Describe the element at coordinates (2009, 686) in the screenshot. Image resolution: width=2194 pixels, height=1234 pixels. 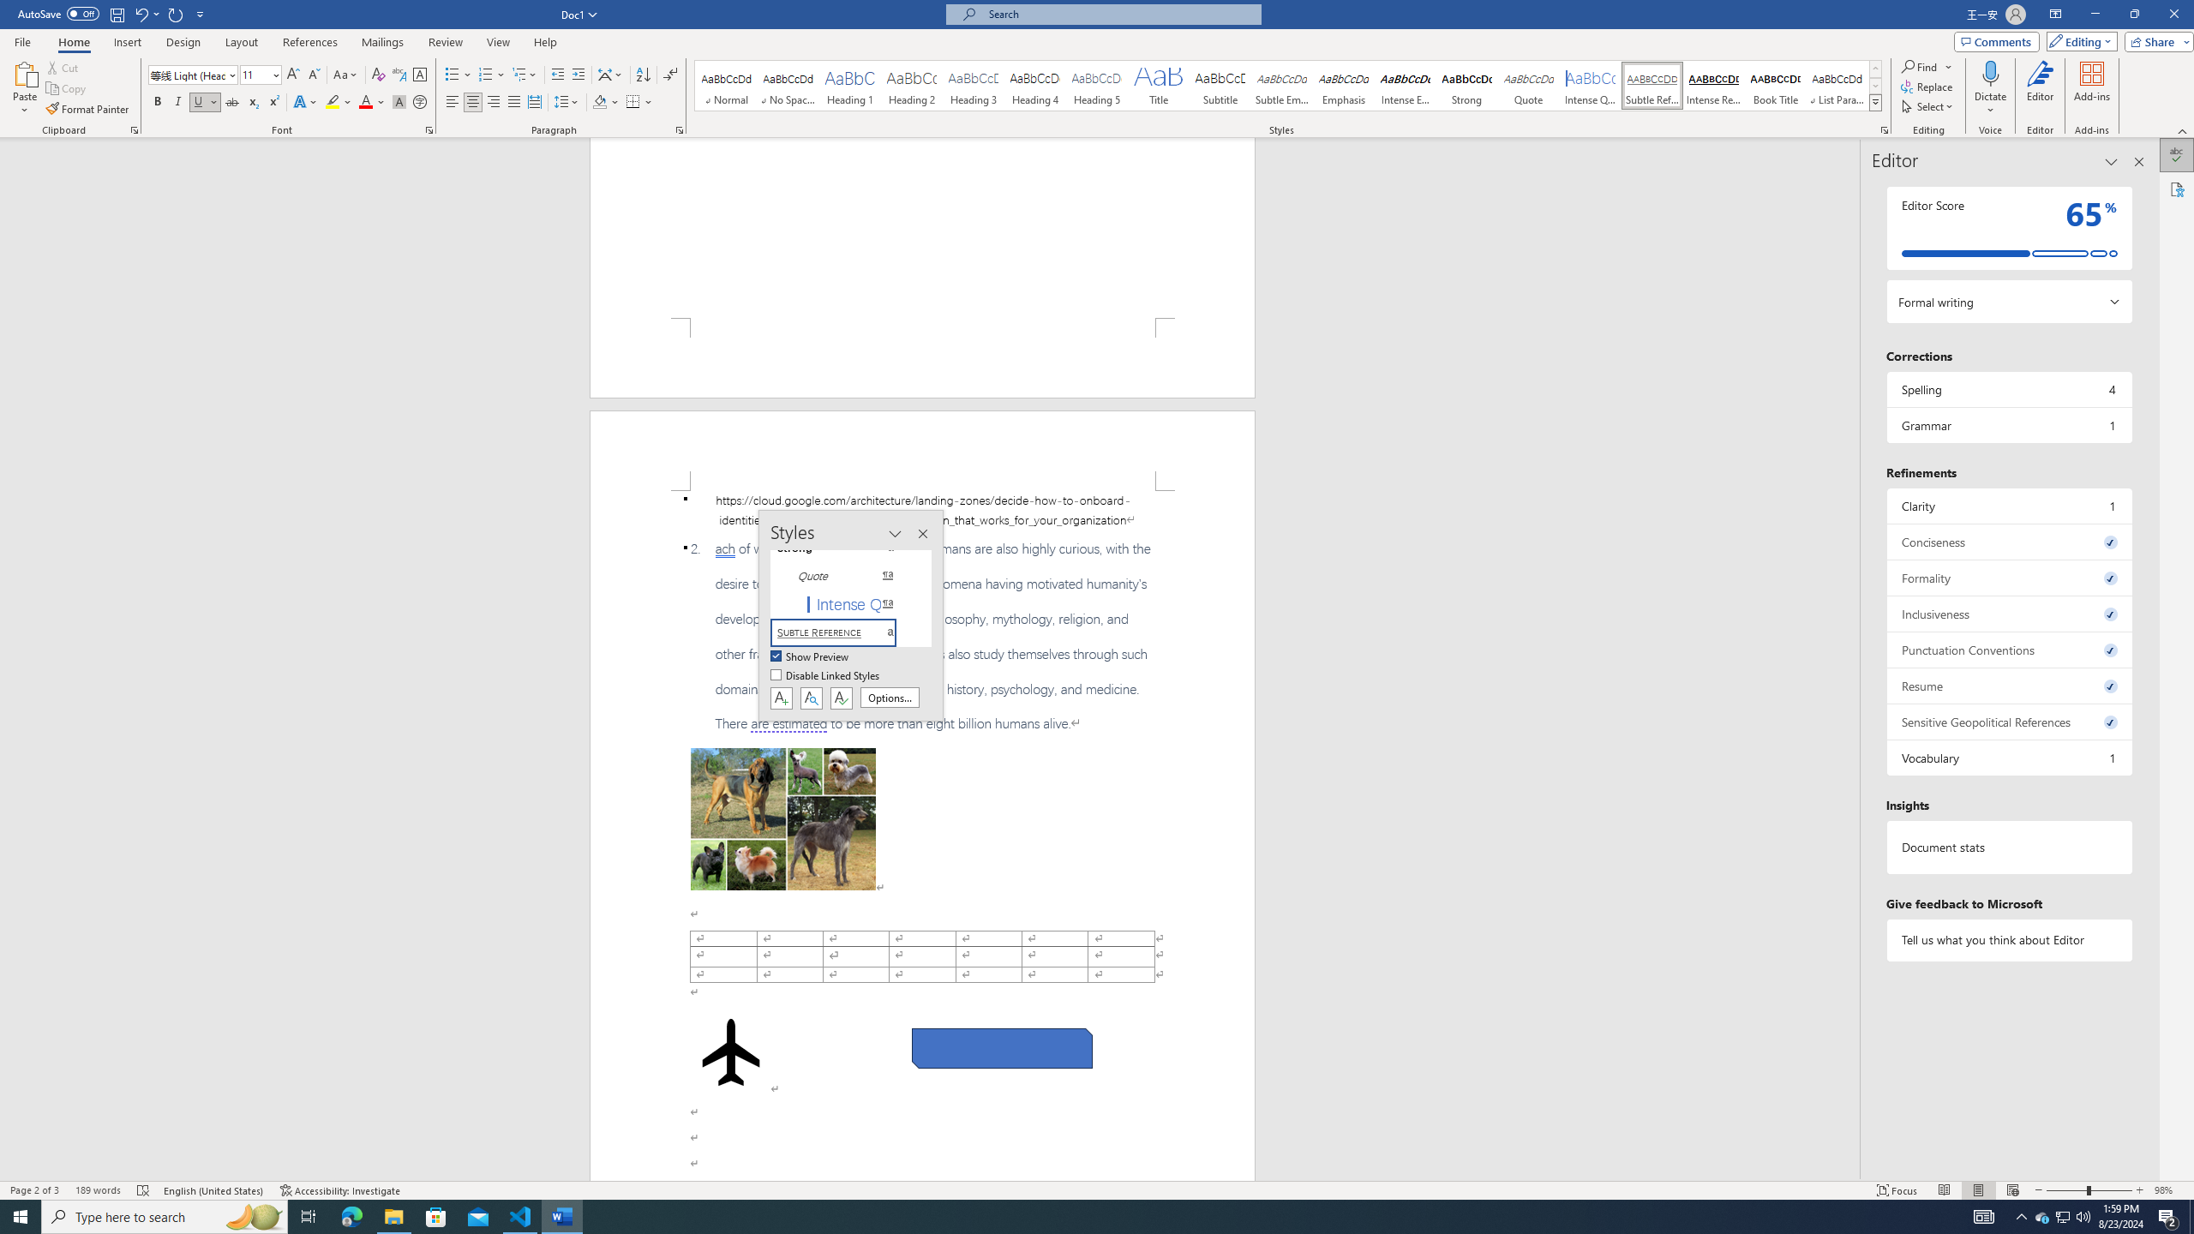
I see `Resume, 0 issues. Press space or enter to review items.` at that location.